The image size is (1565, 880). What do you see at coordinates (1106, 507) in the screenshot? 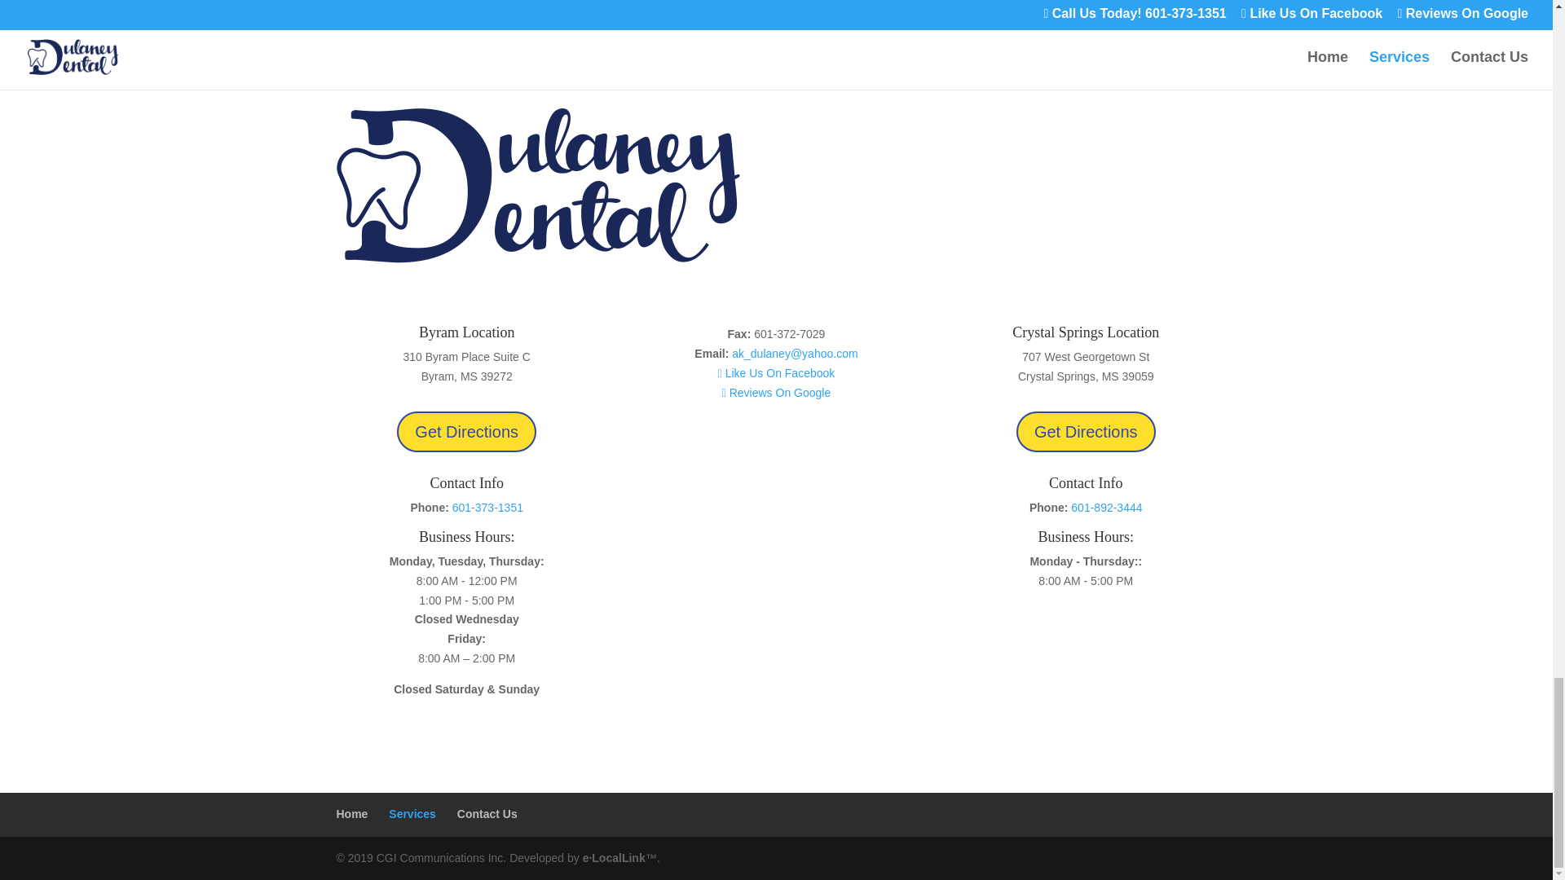
I see `601-892-3444` at bounding box center [1106, 507].